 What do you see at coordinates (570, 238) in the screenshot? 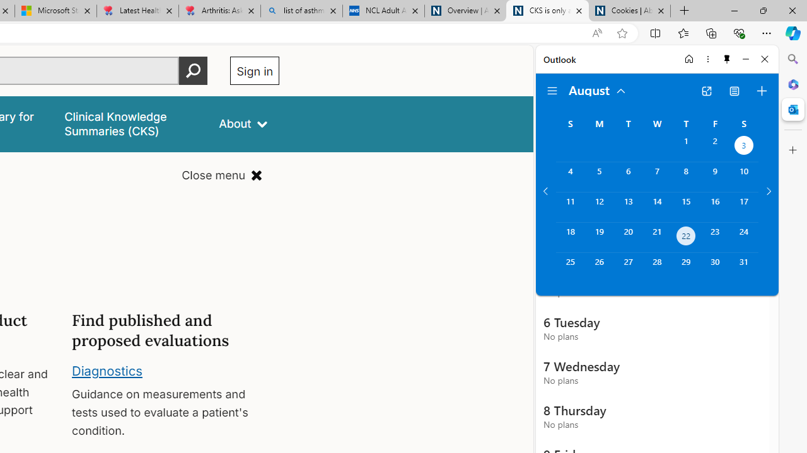
I see `Sunday, August 18, 2024. ` at bounding box center [570, 238].